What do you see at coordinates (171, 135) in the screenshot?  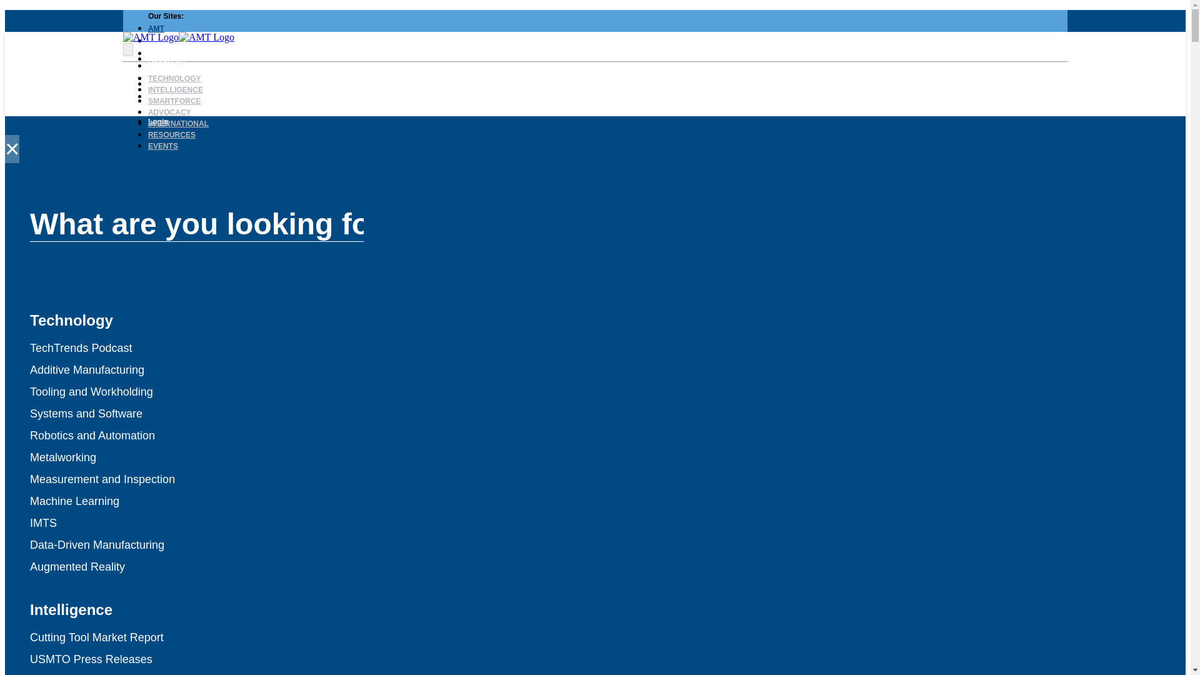 I see `RESOURCES` at bounding box center [171, 135].